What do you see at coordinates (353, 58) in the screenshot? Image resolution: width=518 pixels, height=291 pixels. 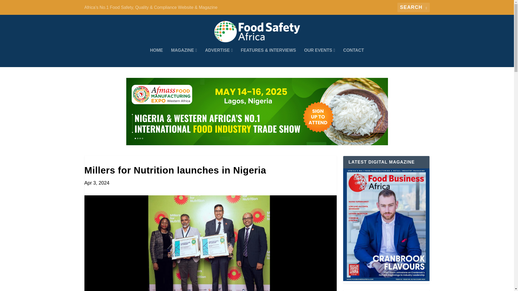 I see `CONTACT` at bounding box center [353, 58].